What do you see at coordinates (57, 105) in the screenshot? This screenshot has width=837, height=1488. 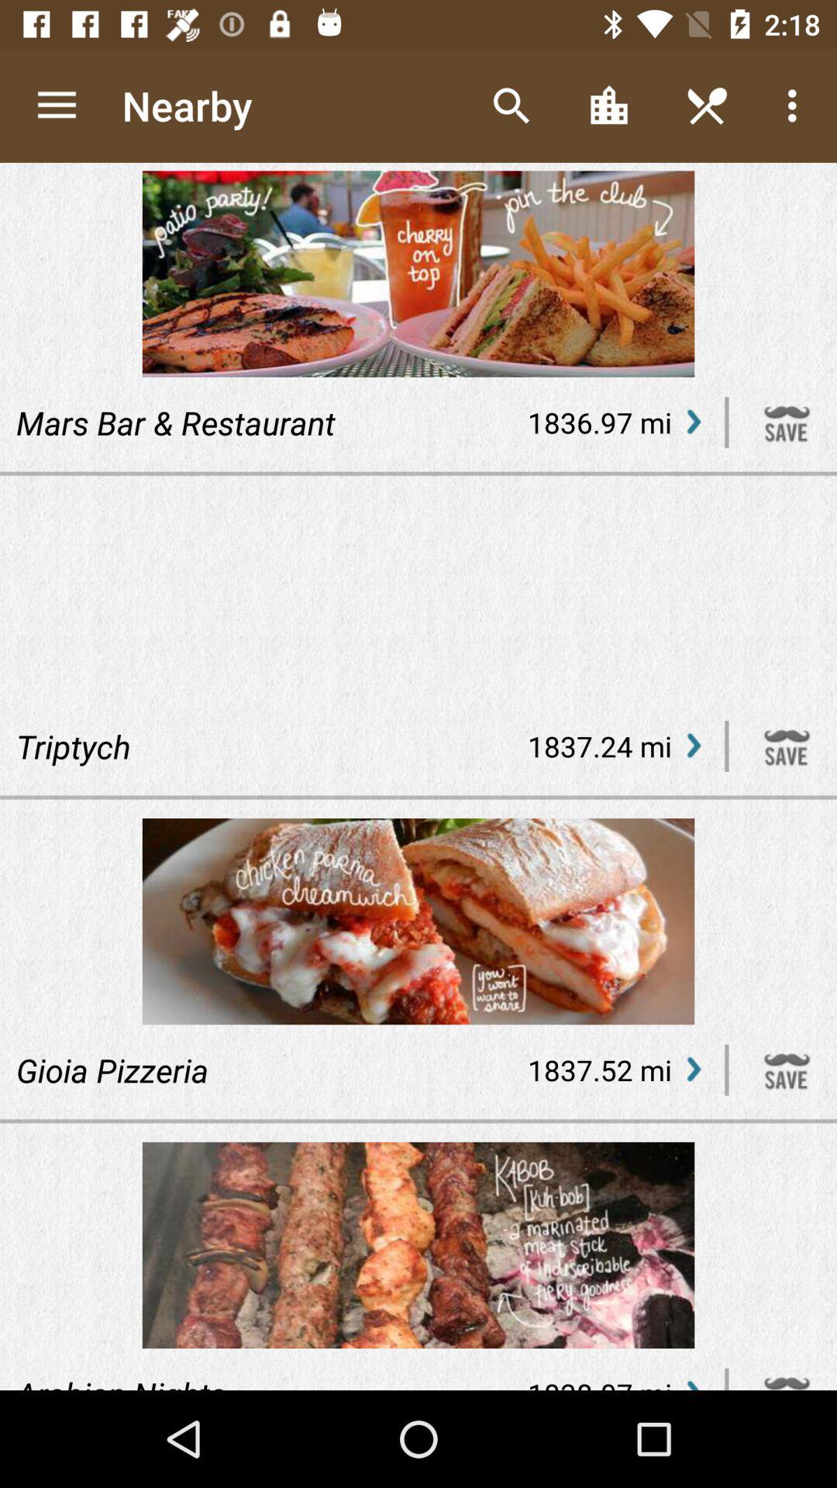 I see `turn off the icon above mars bar & restaurant` at bounding box center [57, 105].